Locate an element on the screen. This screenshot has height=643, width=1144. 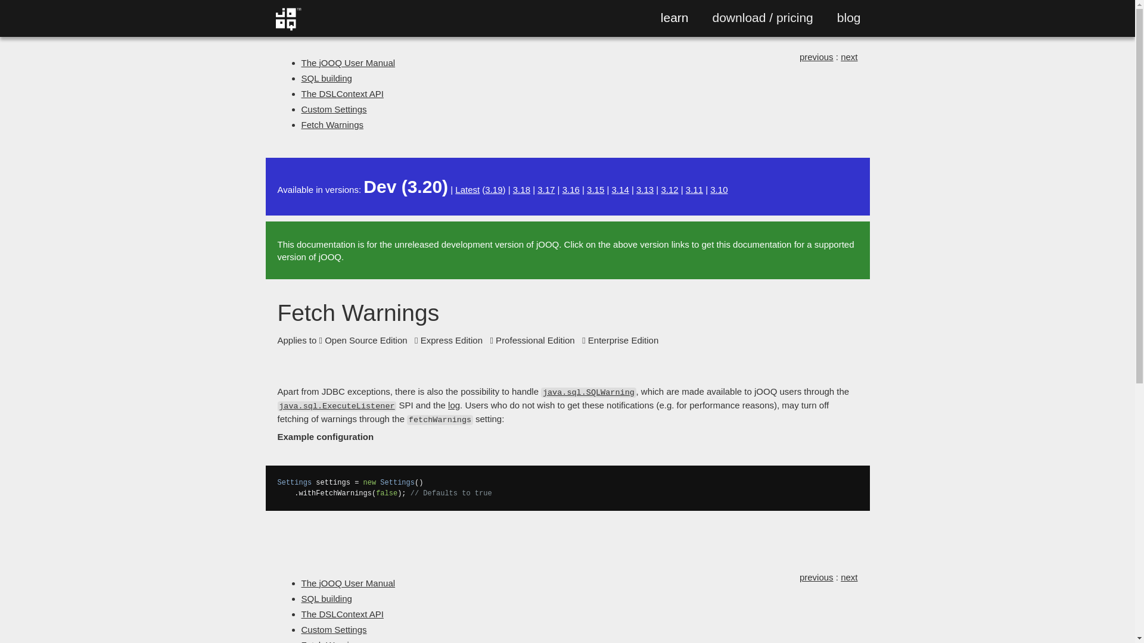
The jOOQ User Manual is located at coordinates (349, 63).